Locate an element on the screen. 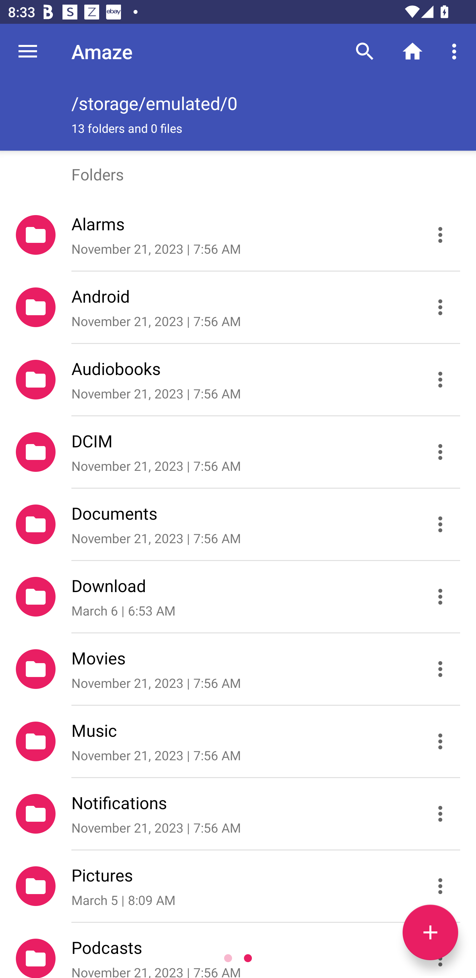 This screenshot has width=476, height=978. Navigate up is located at coordinates (28, 51).